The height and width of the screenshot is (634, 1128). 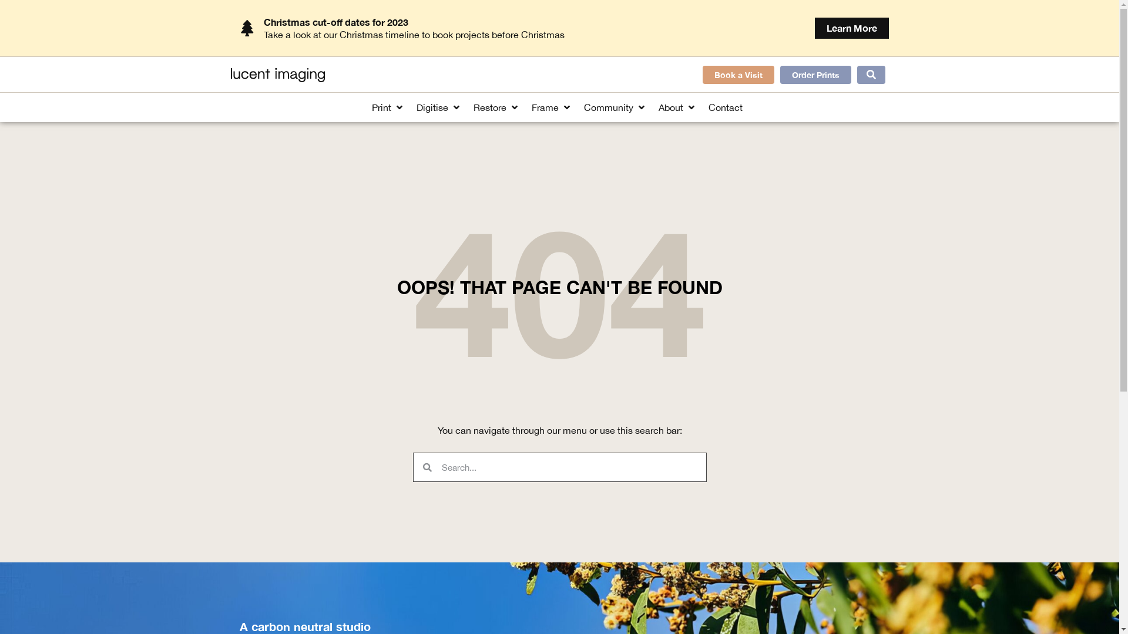 I want to click on Restore, so click(x=490, y=107).